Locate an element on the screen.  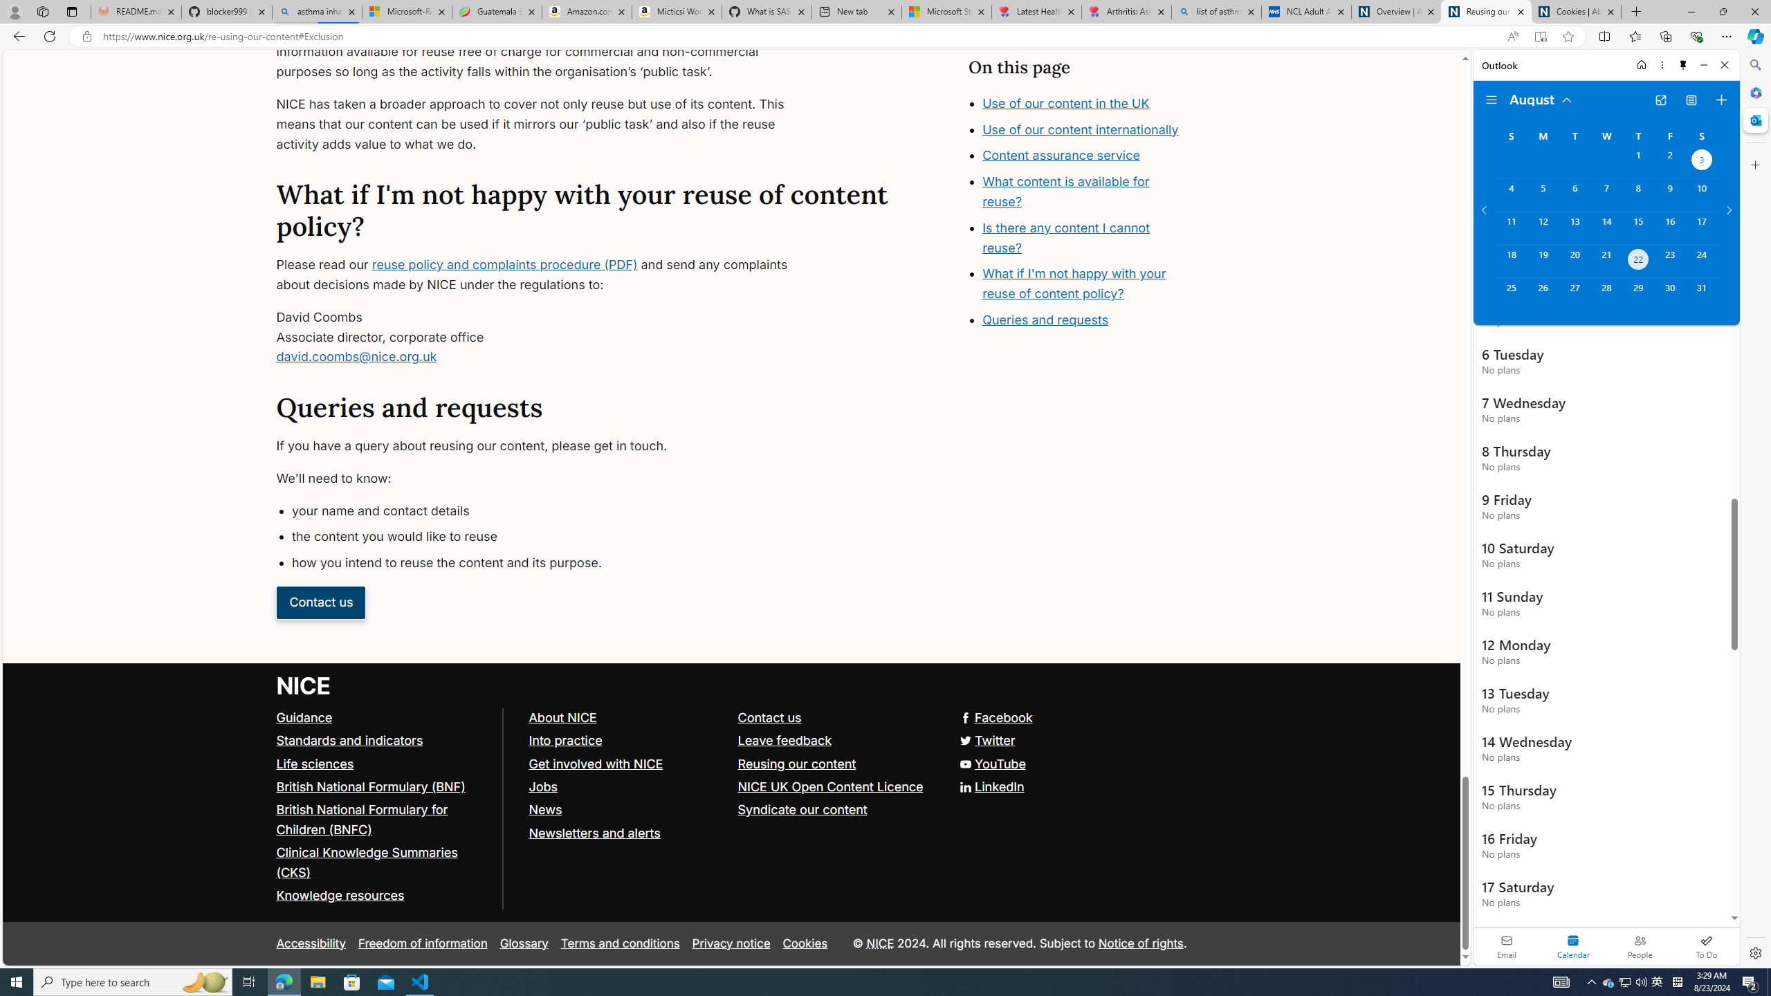
Tuesday, August 20, 2024.  is located at coordinates (1574, 261).